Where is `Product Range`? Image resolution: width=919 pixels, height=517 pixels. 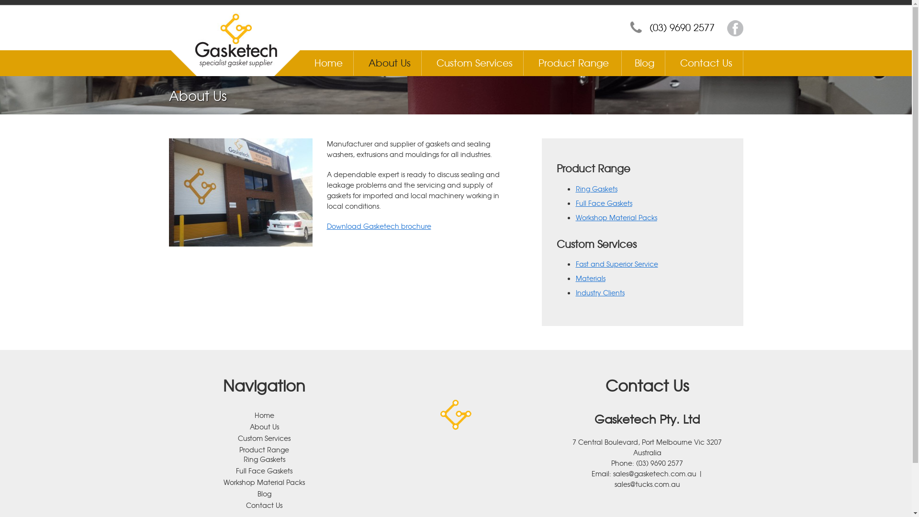 Product Range is located at coordinates (264, 450).